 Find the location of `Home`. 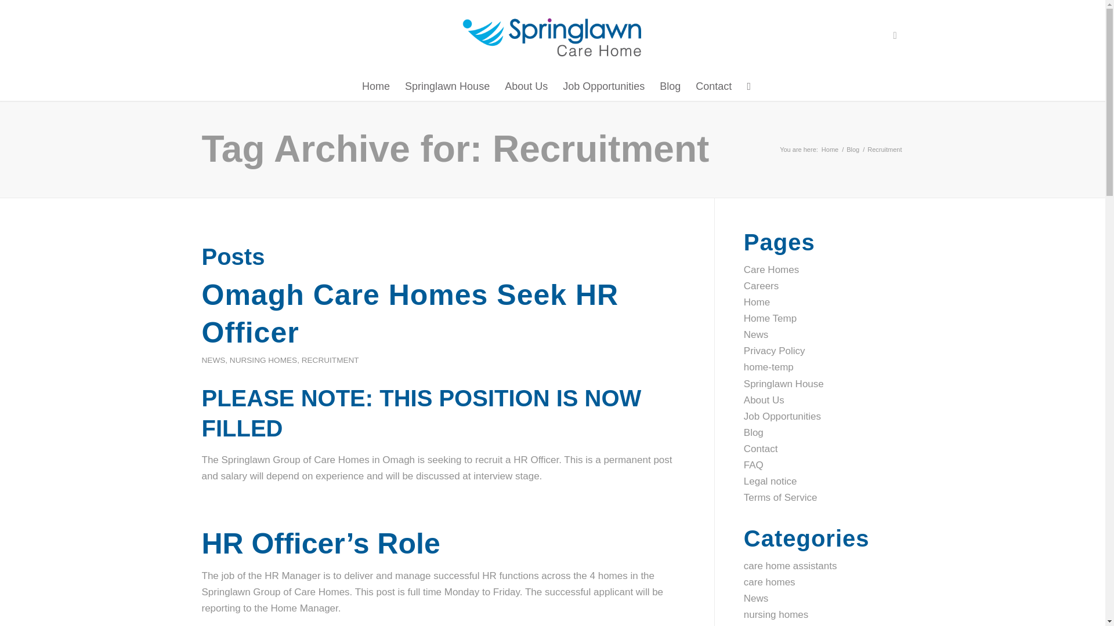

Home is located at coordinates (830, 150).